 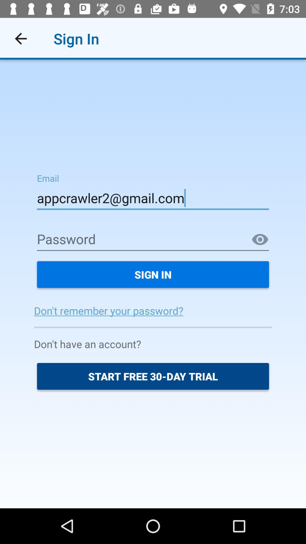 What do you see at coordinates (260, 240) in the screenshot?
I see `show password` at bounding box center [260, 240].